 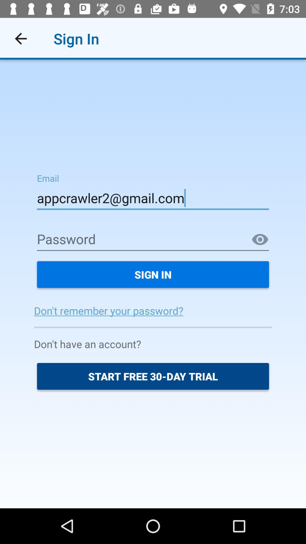 What do you see at coordinates (260, 240) in the screenshot?
I see `show password` at bounding box center [260, 240].